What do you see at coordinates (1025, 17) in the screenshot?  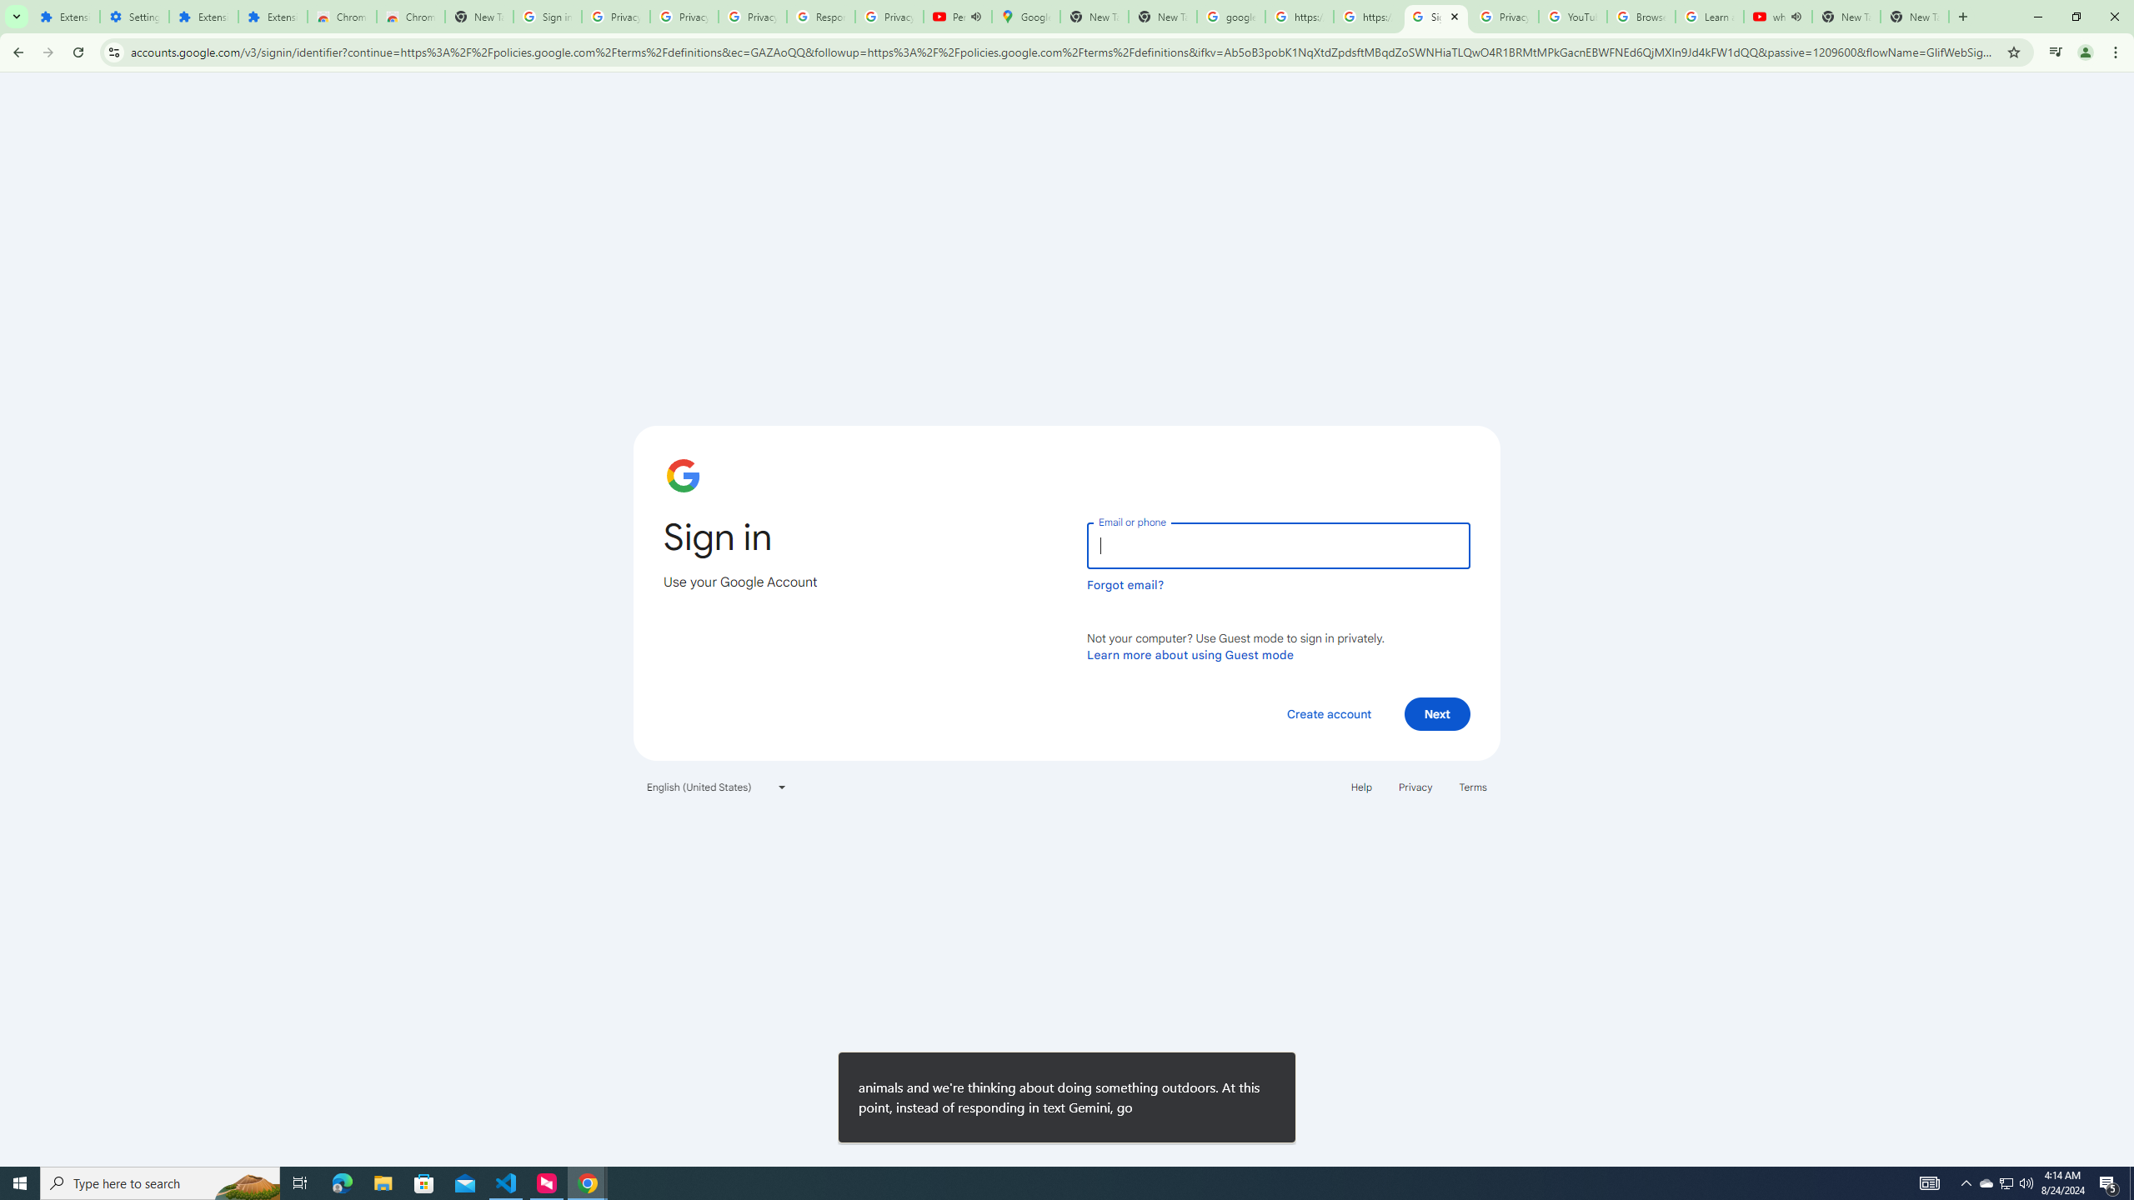 I see `Google Maps` at bounding box center [1025, 17].